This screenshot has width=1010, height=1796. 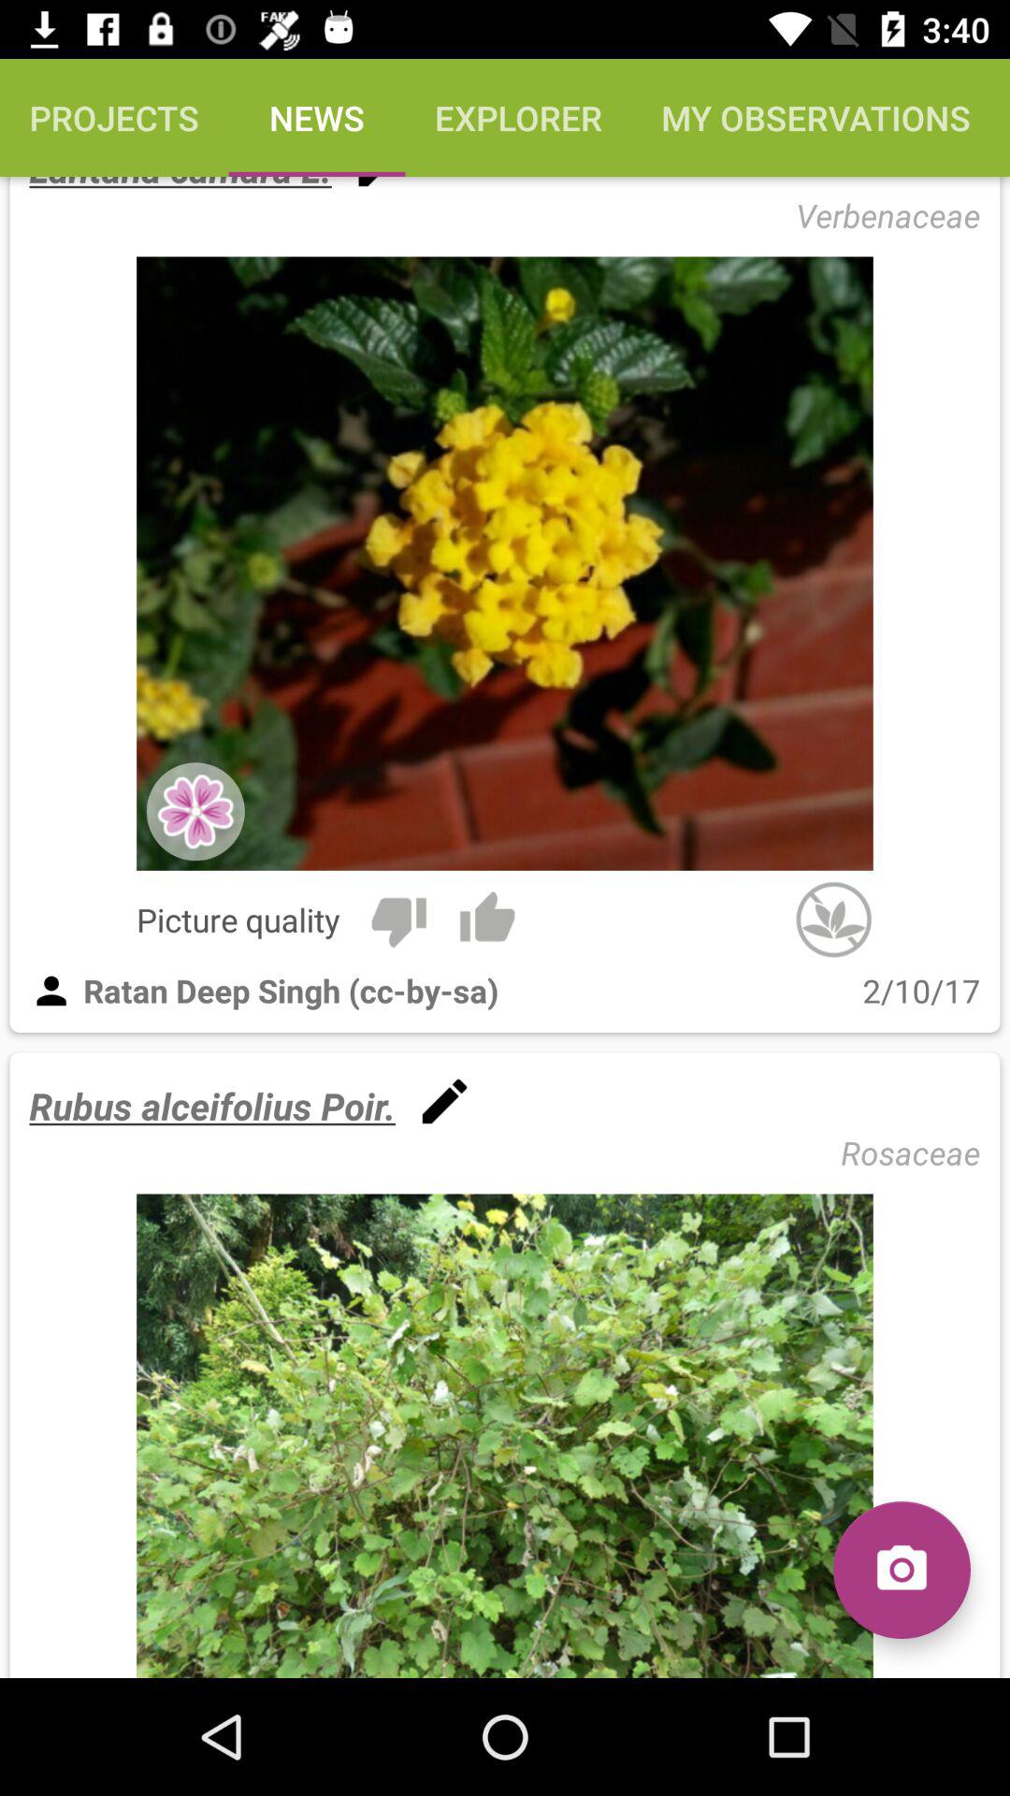 What do you see at coordinates (833, 920) in the screenshot?
I see `select the item above 2/10/17` at bounding box center [833, 920].